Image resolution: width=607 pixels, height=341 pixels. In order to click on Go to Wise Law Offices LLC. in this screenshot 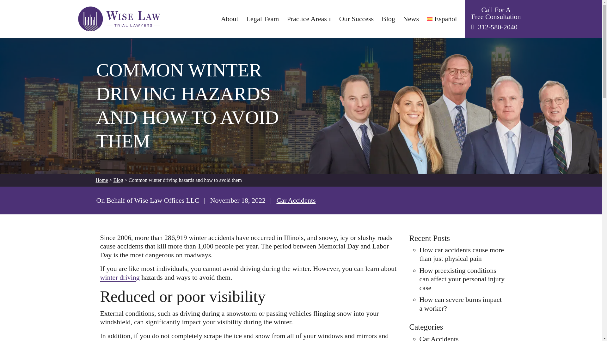, I will do `click(101, 180)`.